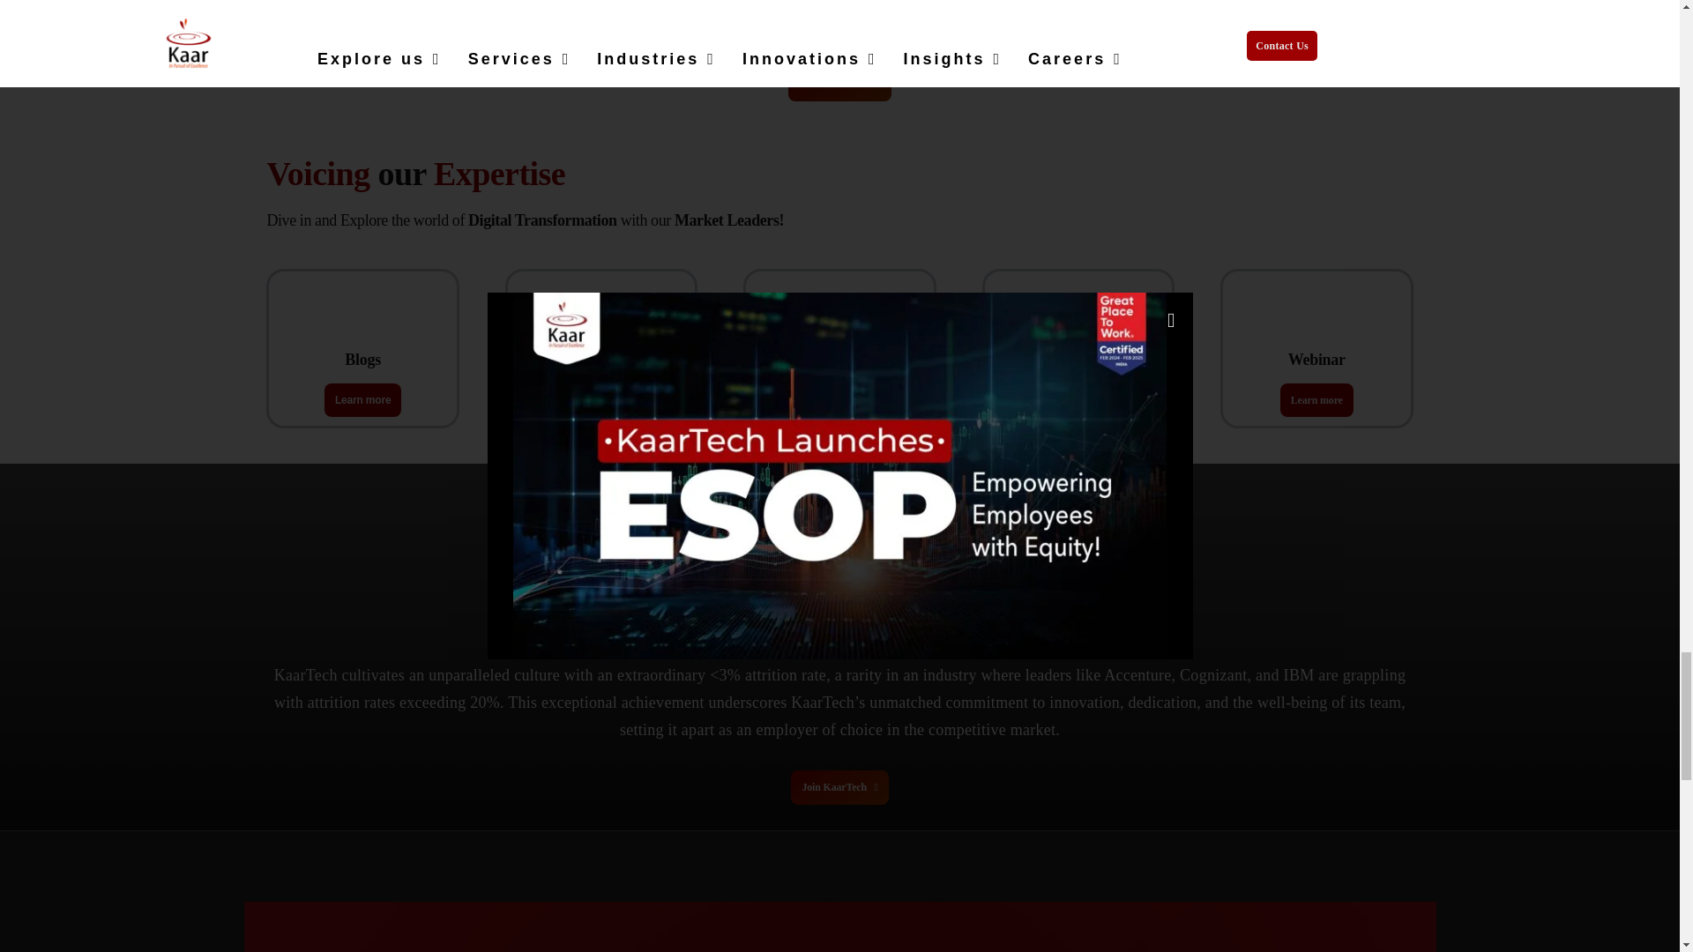 The width and height of the screenshot is (1693, 952). Describe the element at coordinates (839, 324) in the screenshot. I see `Kaar Case Study` at that location.